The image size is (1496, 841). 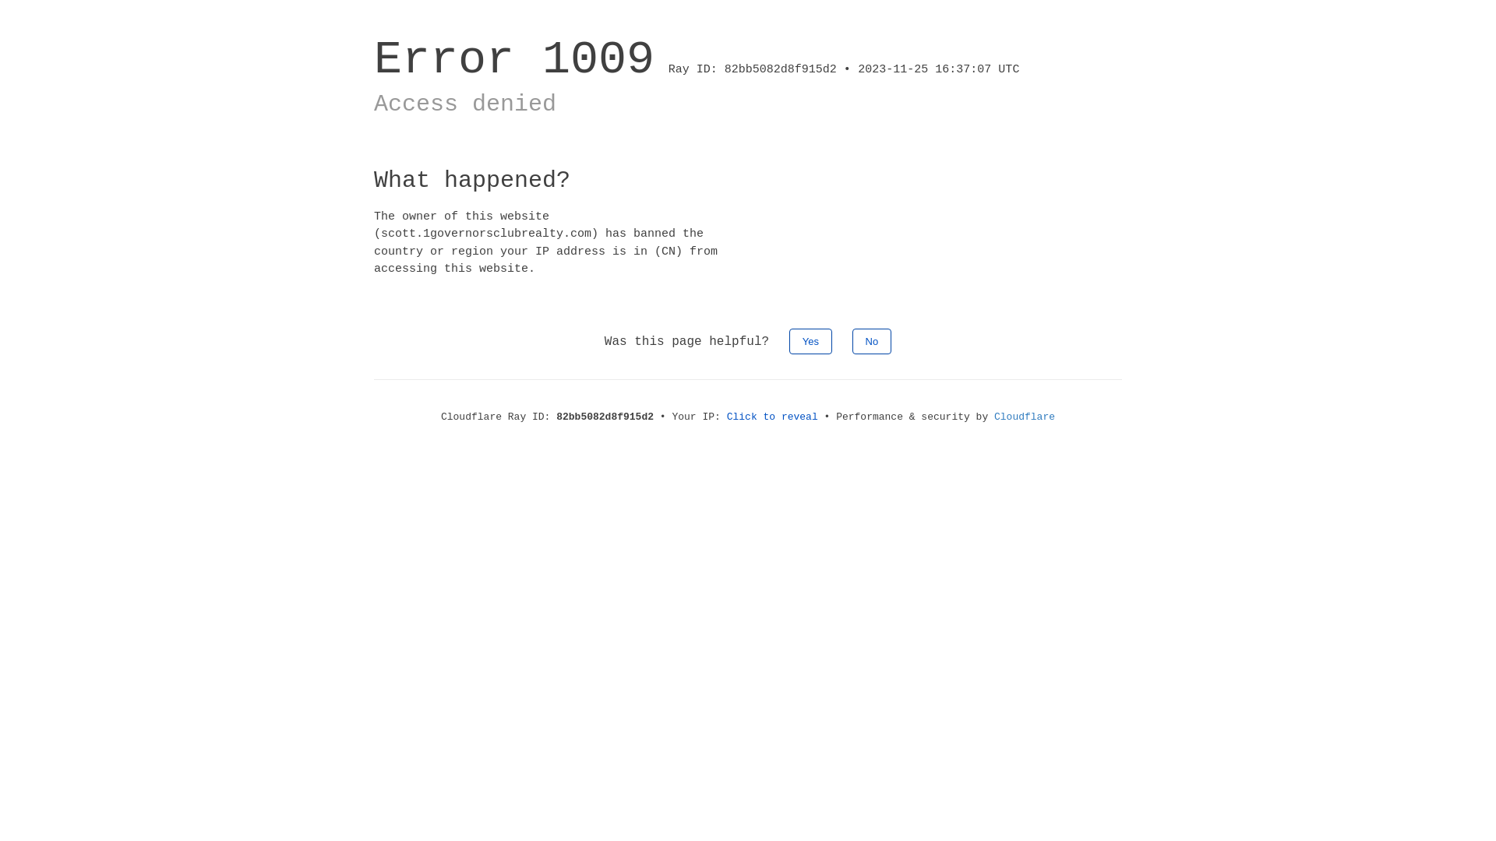 I want to click on No, so click(x=873, y=341).